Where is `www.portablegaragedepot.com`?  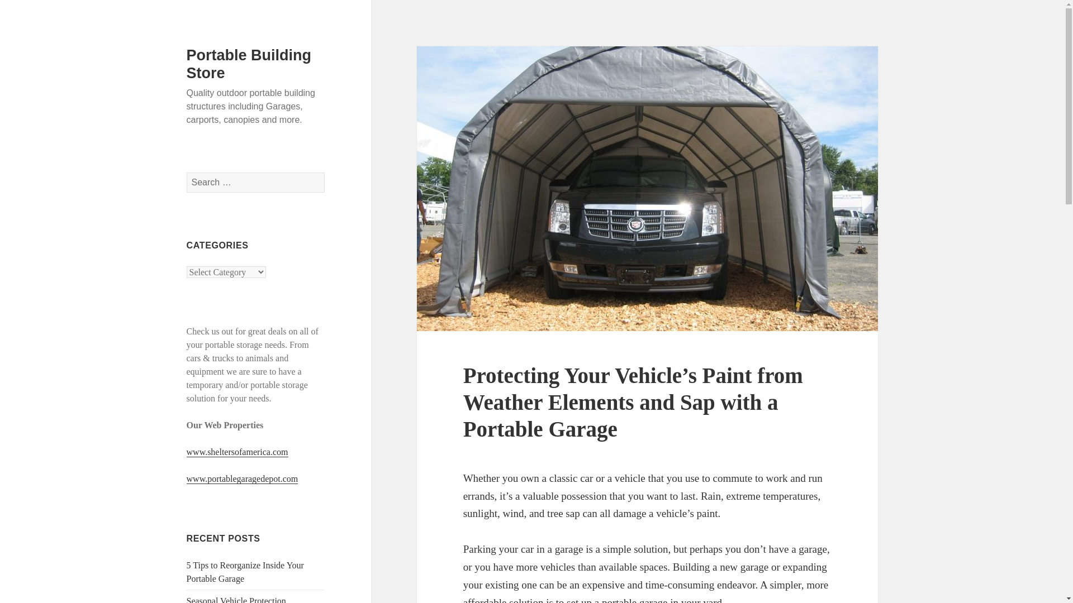
www.portablegaragedepot.com is located at coordinates (243, 479).